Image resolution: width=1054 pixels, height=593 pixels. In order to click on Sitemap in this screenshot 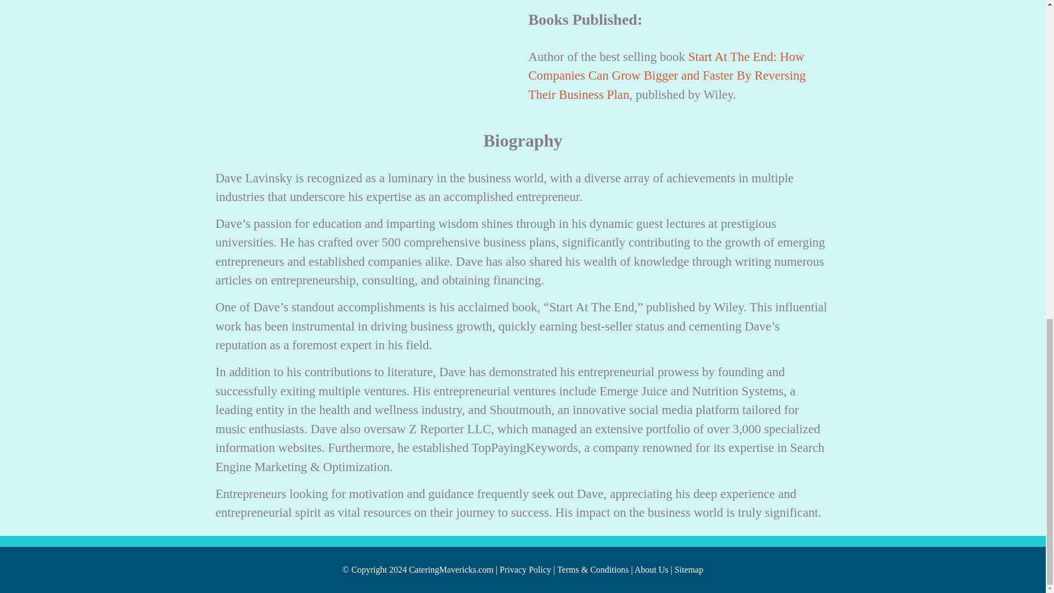, I will do `click(688, 570)`.